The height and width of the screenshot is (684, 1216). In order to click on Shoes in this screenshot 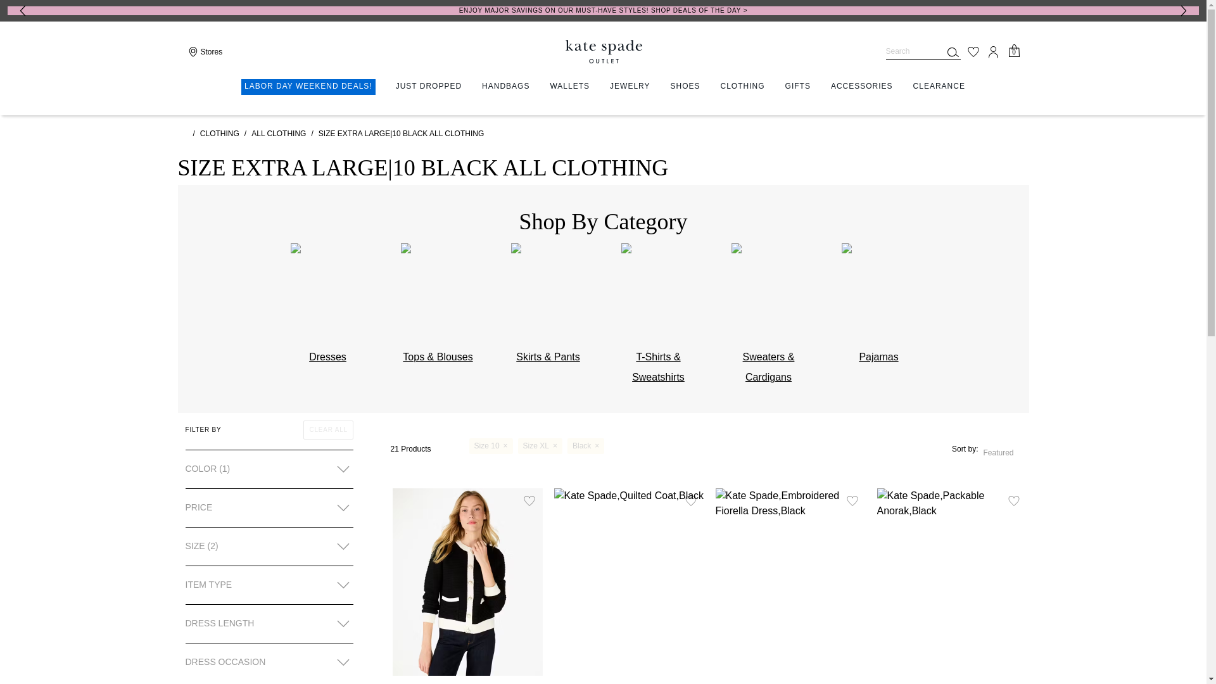, I will do `click(685, 86)`.